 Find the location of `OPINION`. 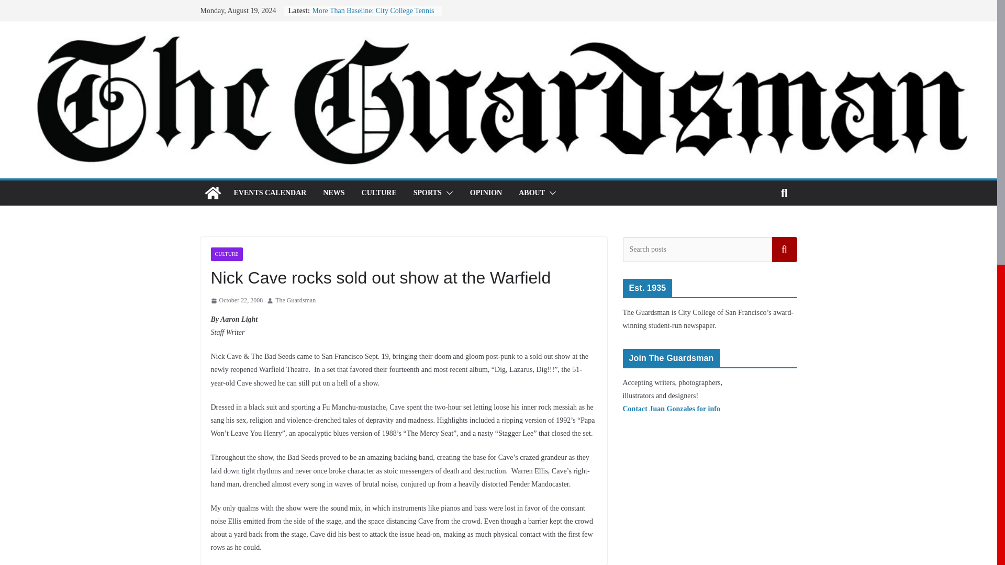

OPINION is located at coordinates (486, 193).